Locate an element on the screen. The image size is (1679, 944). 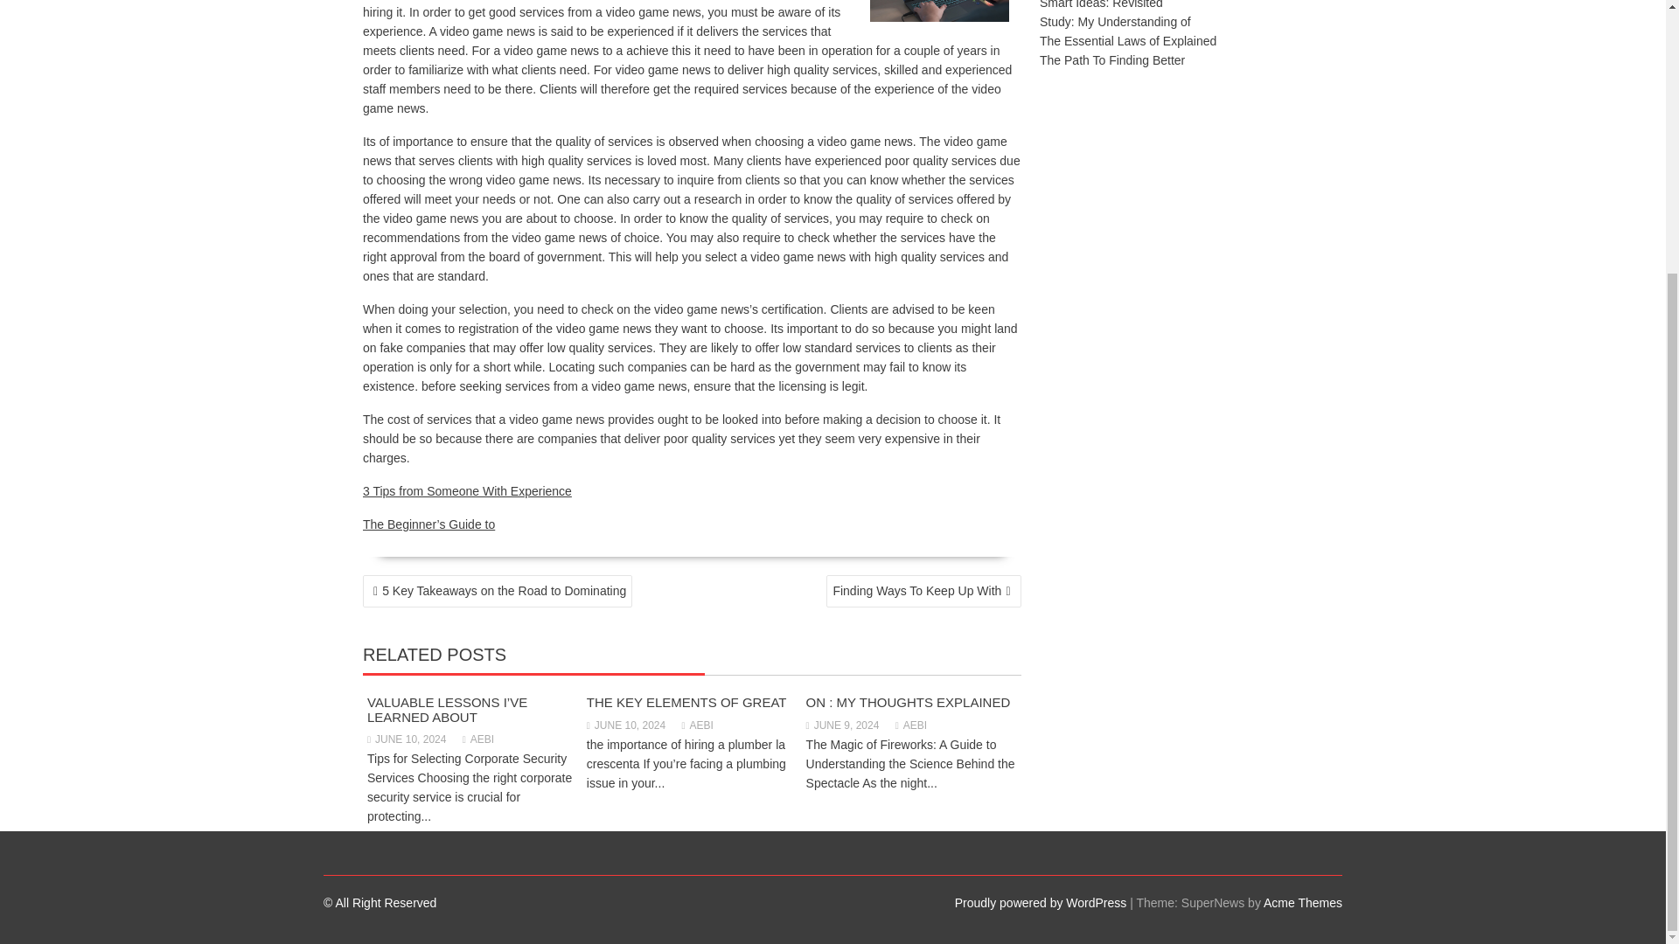
5 Key Takeaways on the Road to Dominating is located at coordinates (497, 591).